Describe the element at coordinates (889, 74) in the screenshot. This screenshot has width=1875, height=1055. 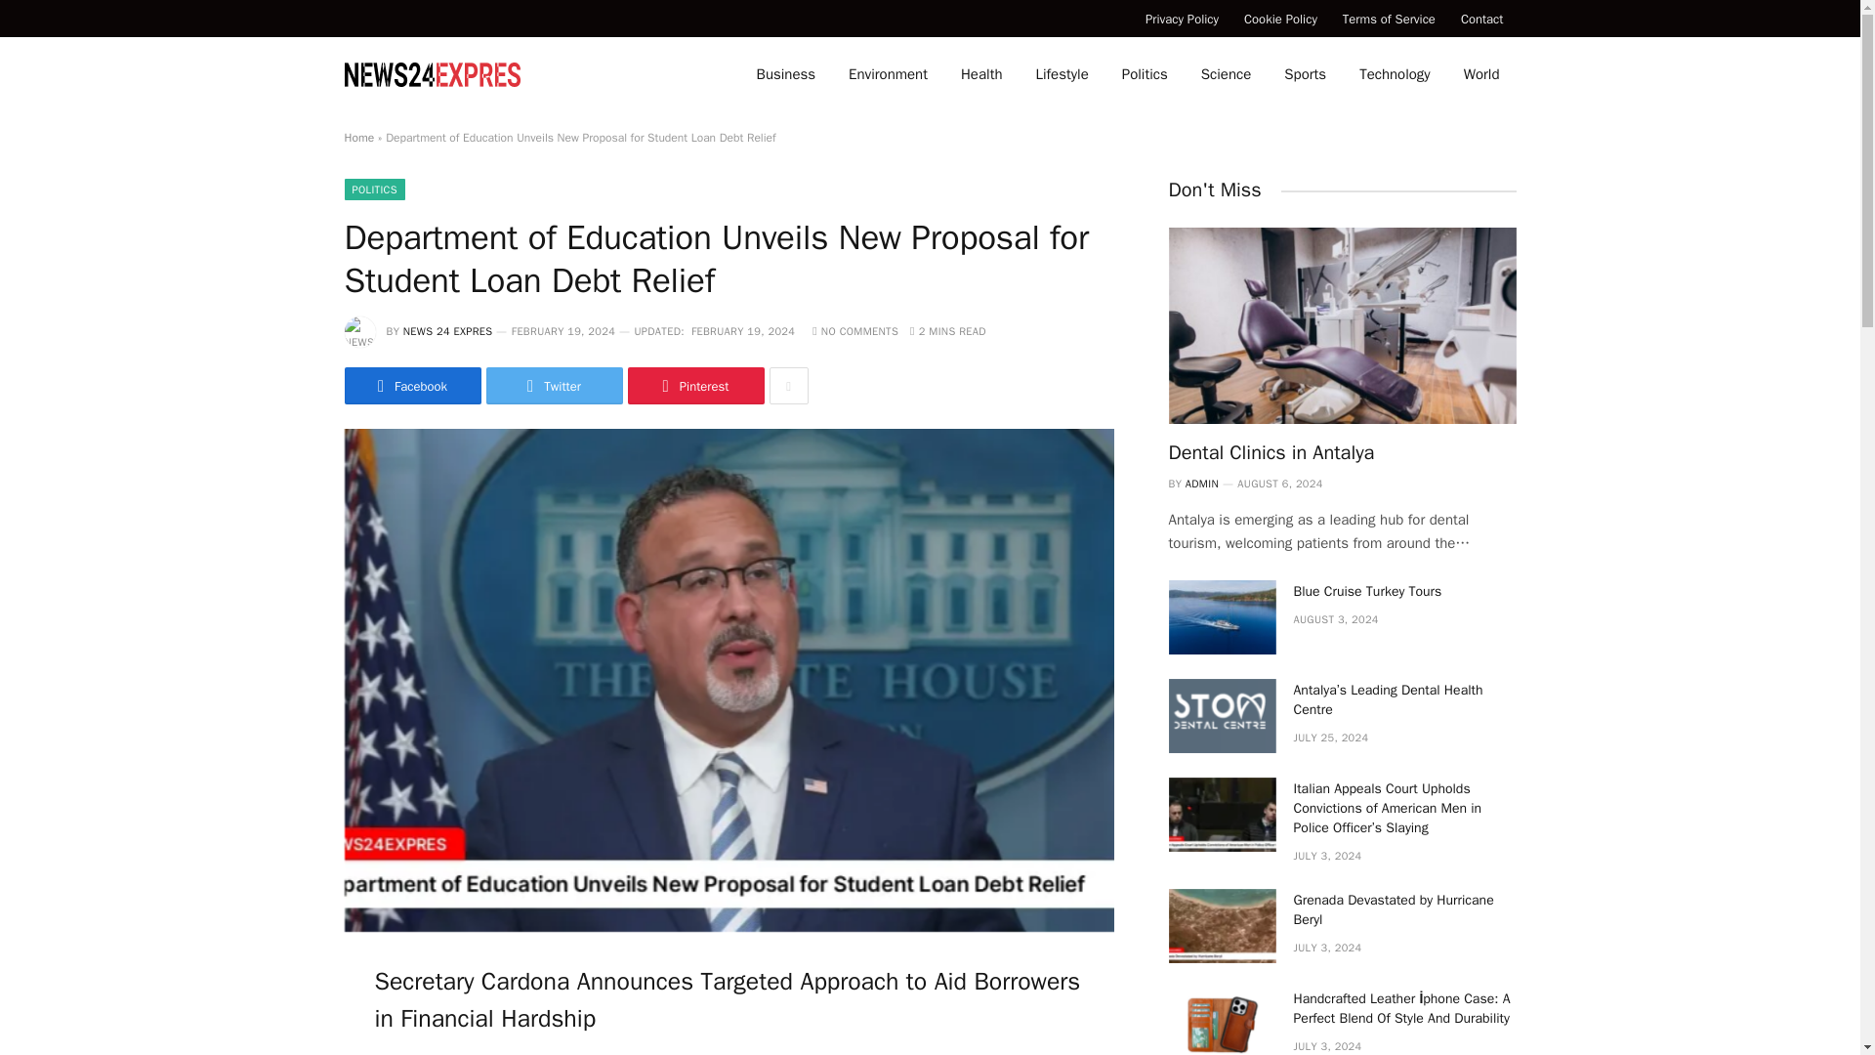
I see `Environment` at that location.